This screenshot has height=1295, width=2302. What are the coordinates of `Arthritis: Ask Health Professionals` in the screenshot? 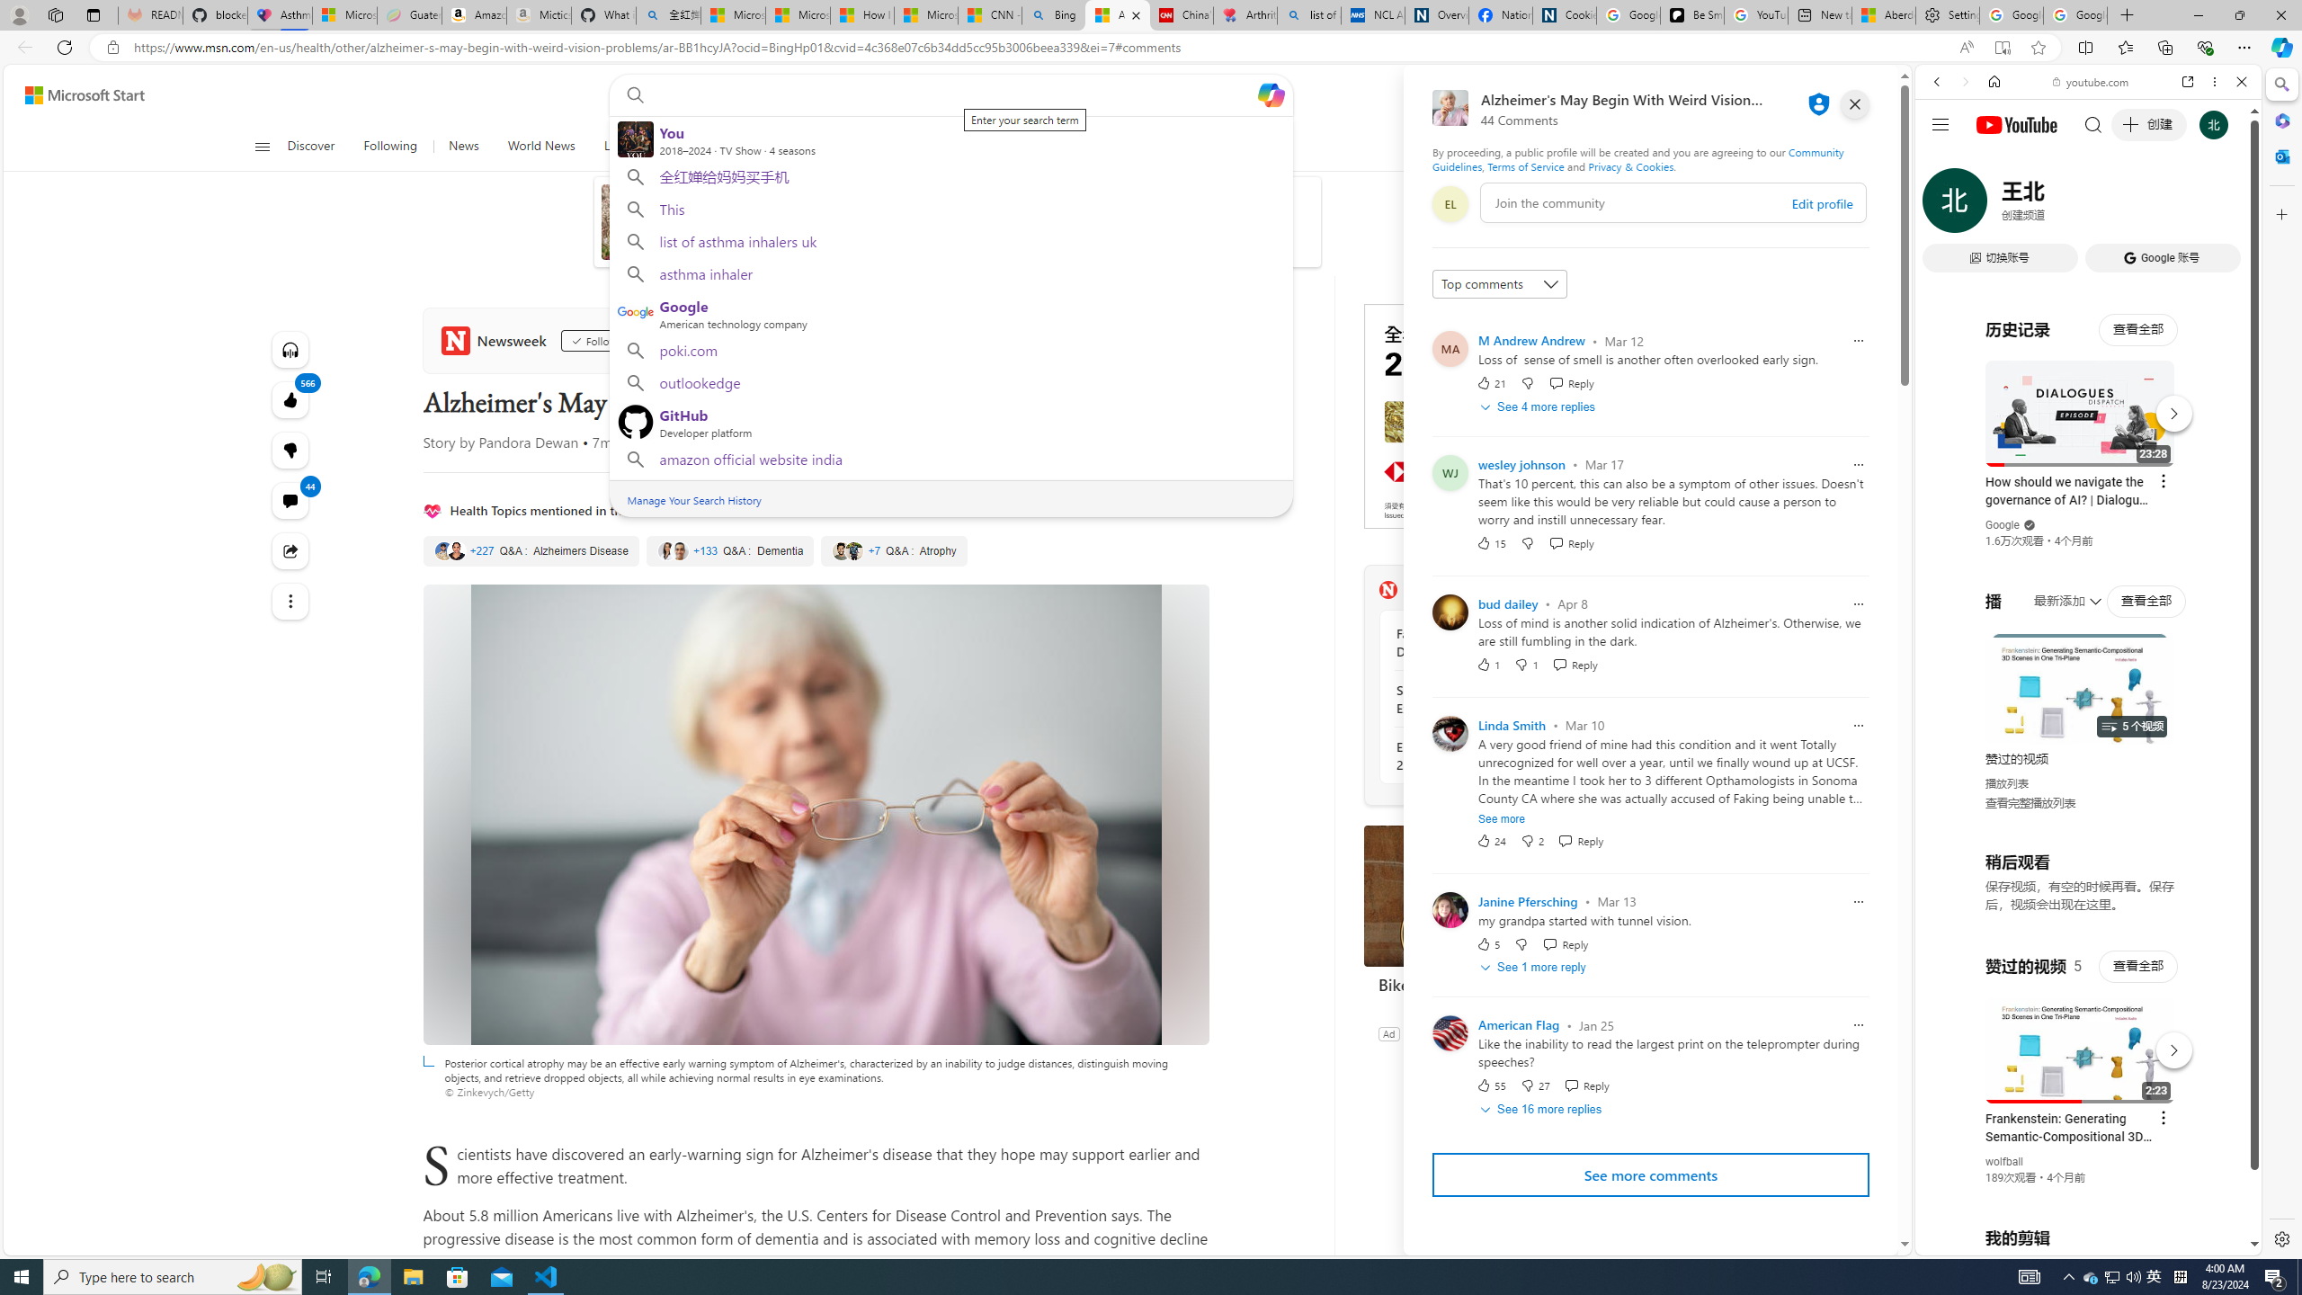 It's located at (1245, 15).